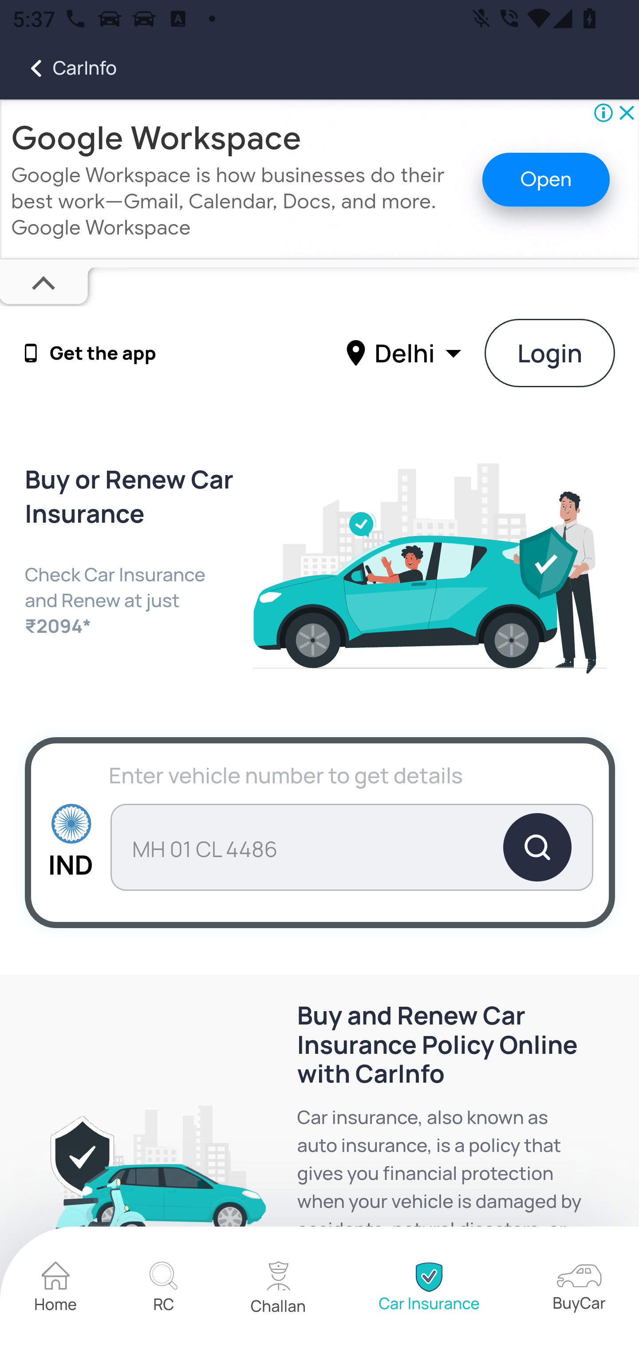 This screenshot has height=1350, width=639. Describe the element at coordinates (157, 138) in the screenshot. I see `Google Workspace` at that location.